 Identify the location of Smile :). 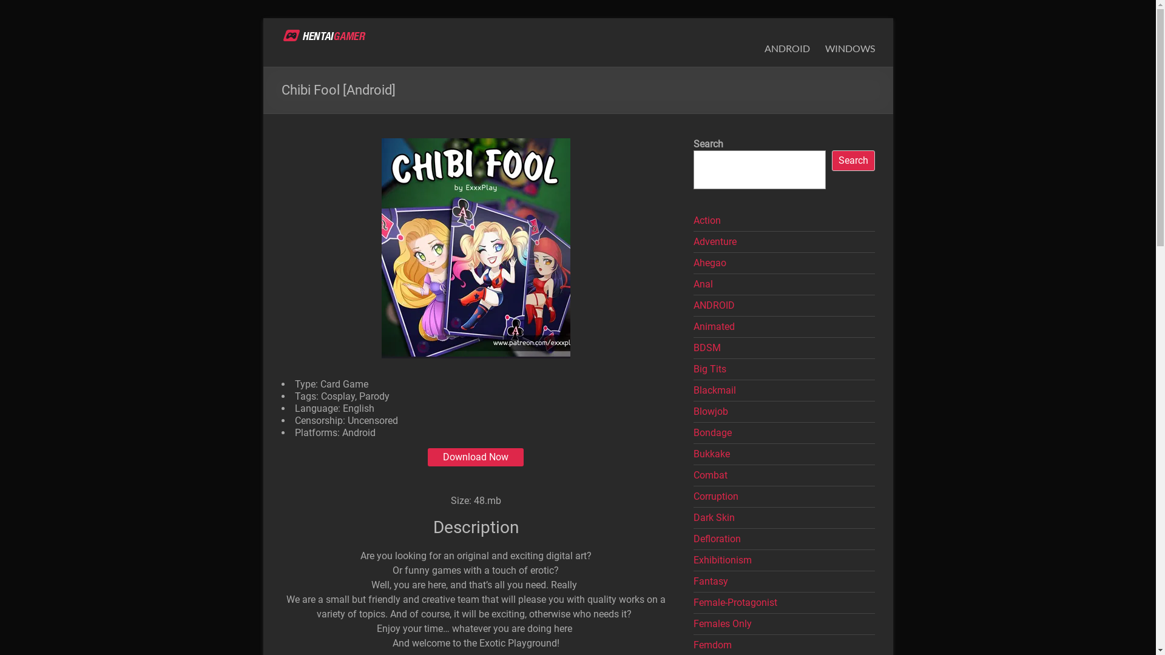
(635, 608).